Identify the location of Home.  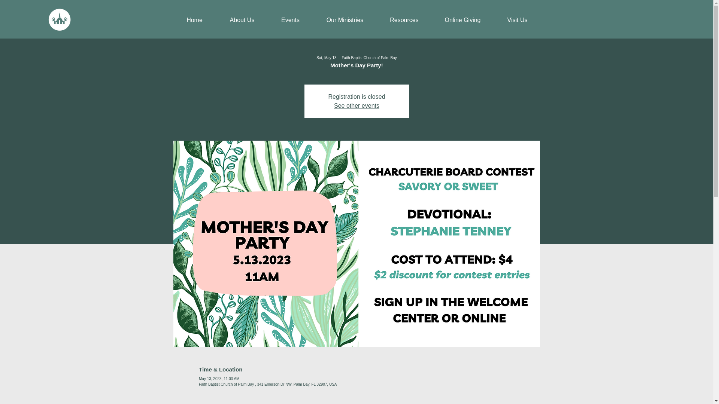
(194, 20).